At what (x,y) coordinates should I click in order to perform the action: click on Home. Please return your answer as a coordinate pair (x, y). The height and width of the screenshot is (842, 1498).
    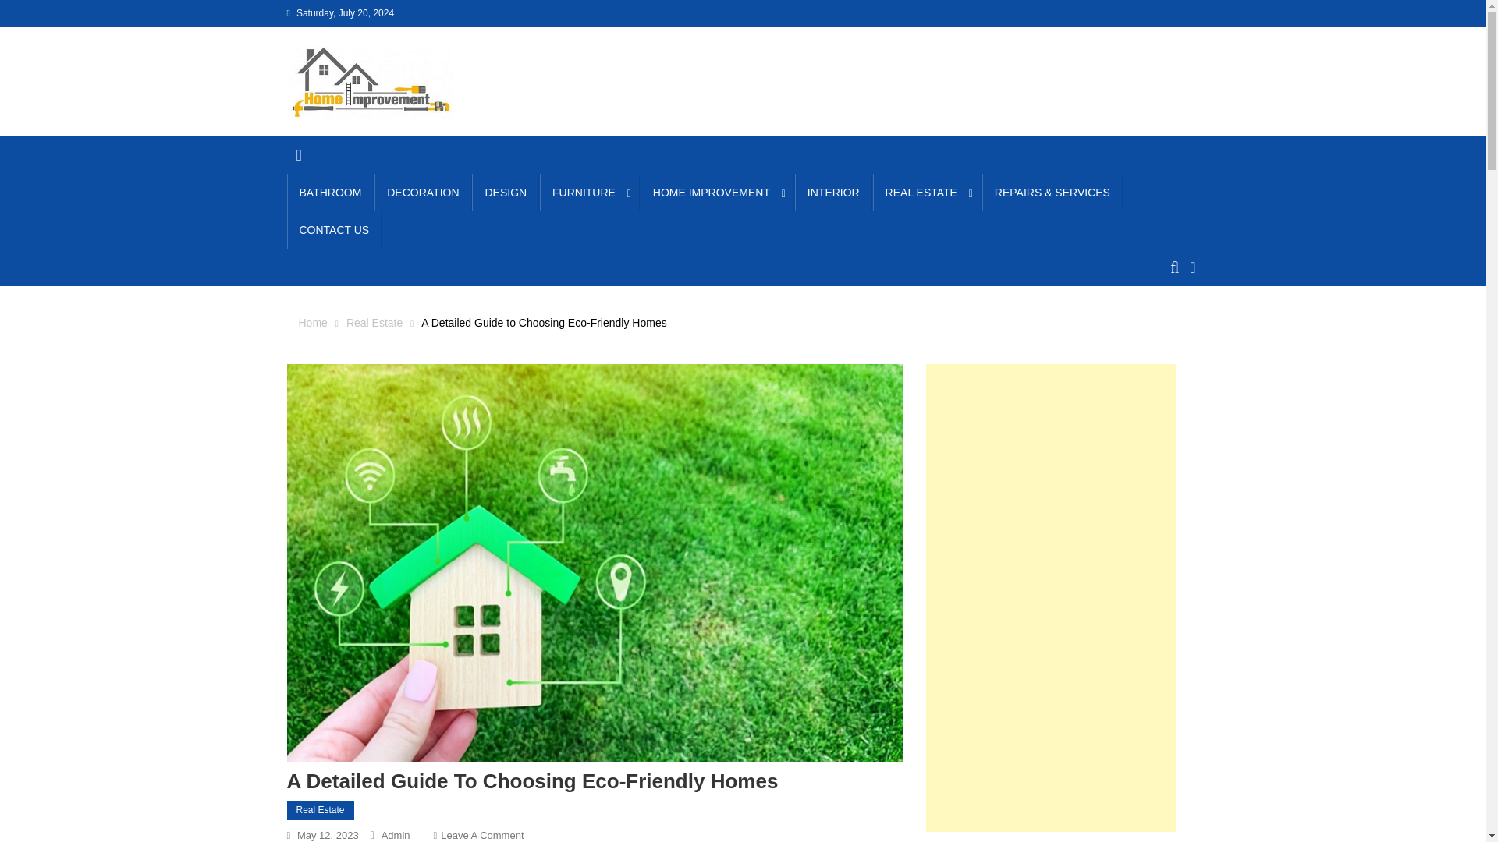
    Looking at the image, I should click on (312, 323).